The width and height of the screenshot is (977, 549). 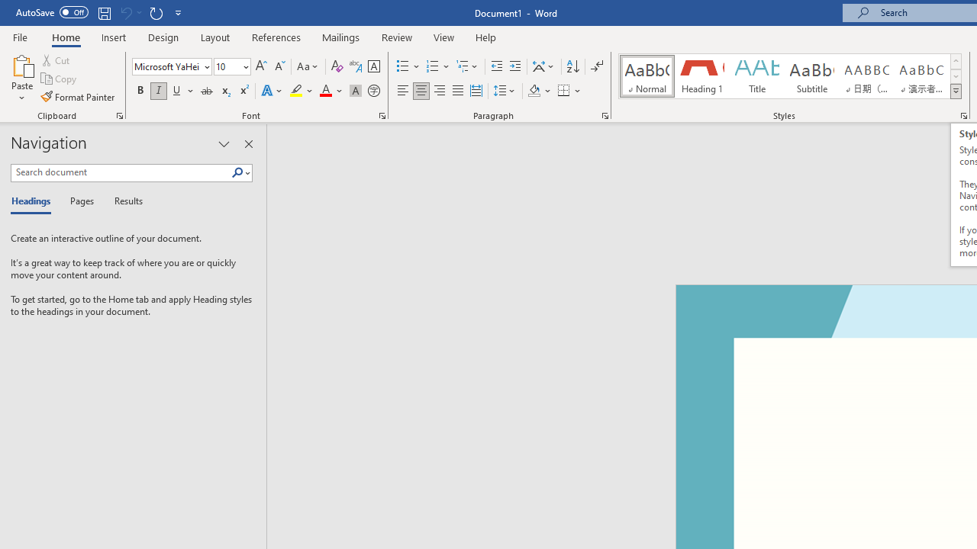 I want to click on Title, so click(x=757, y=76).